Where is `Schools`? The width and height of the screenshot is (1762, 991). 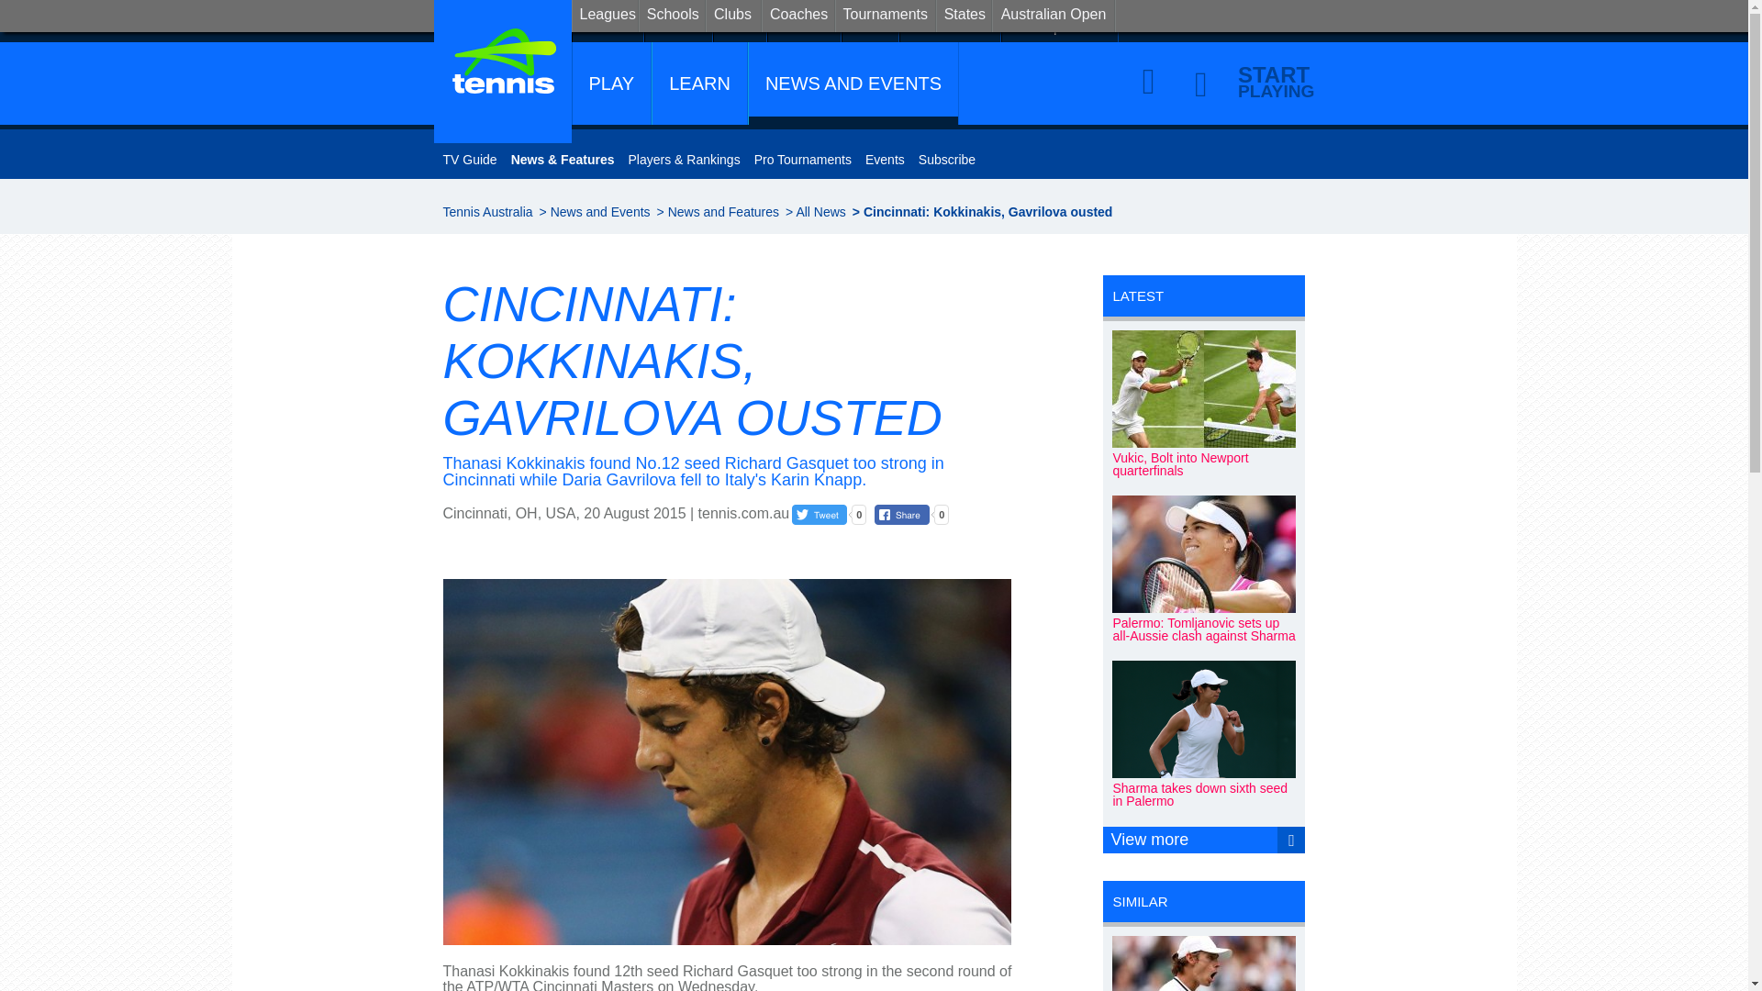 Schools is located at coordinates (672, 16).